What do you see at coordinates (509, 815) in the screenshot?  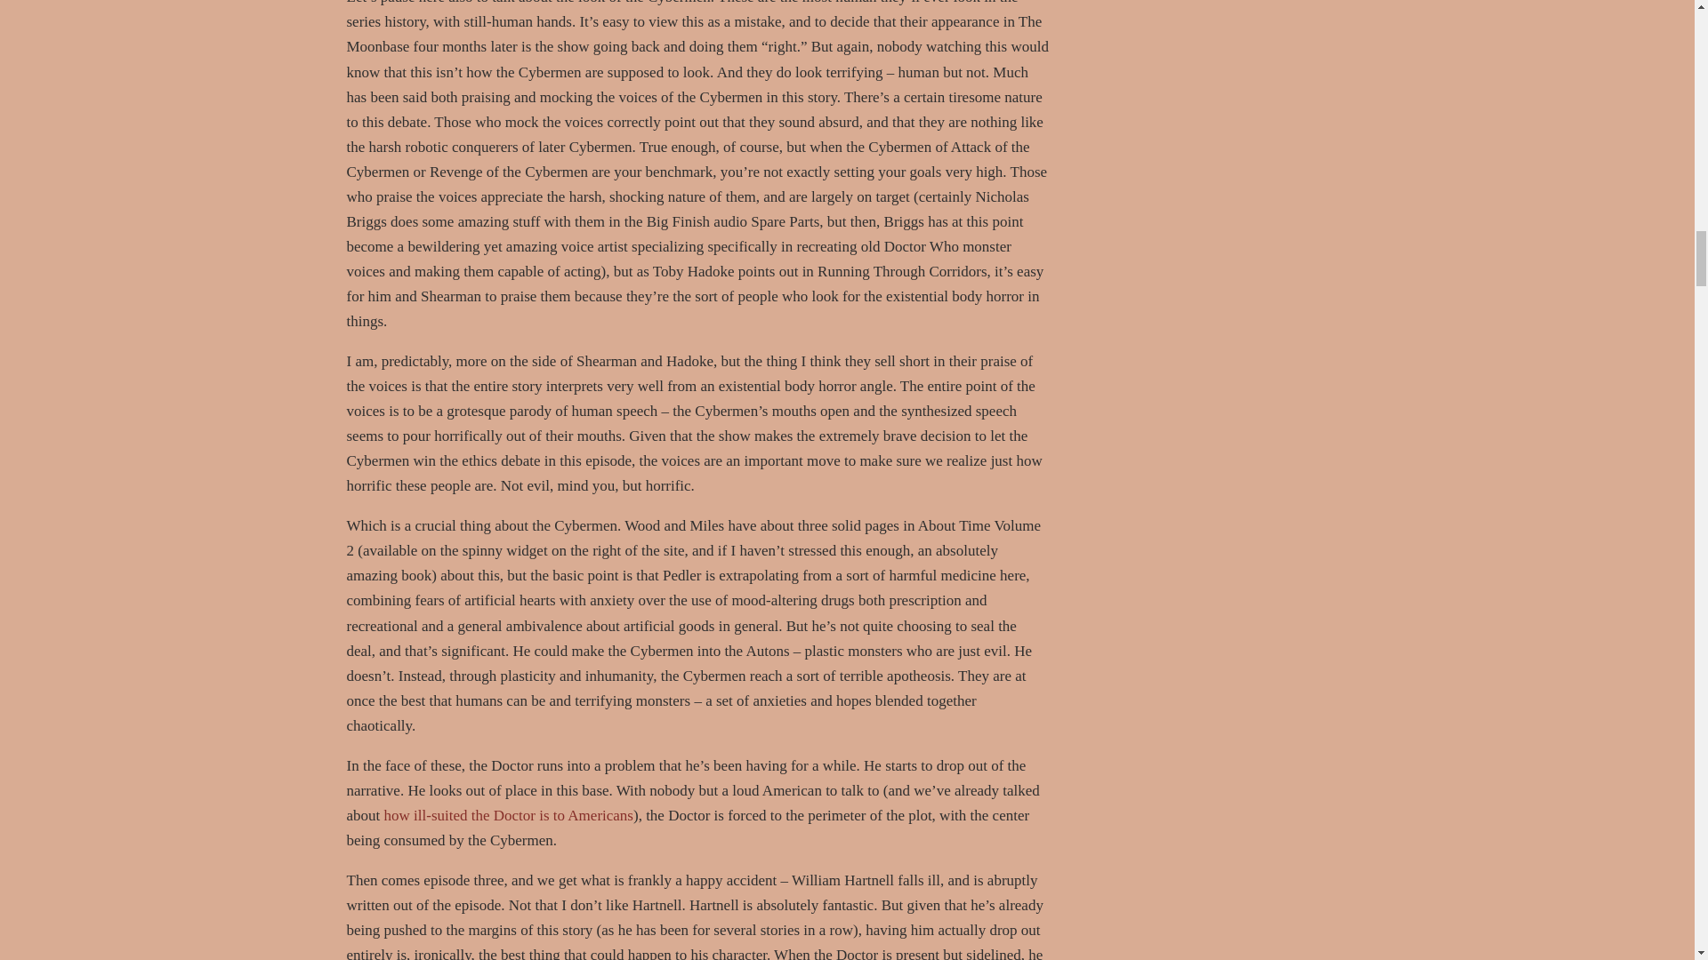 I see `how ill-suited the Doctor is to Americans` at bounding box center [509, 815].